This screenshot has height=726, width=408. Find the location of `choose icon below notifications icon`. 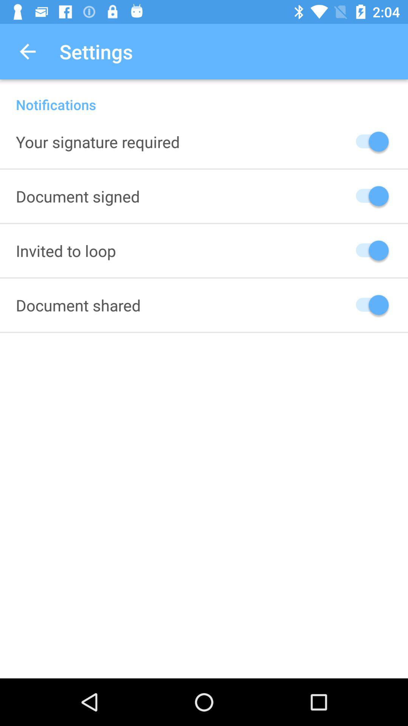

choose icon below notifications icon is located at coordinates (98, 141).